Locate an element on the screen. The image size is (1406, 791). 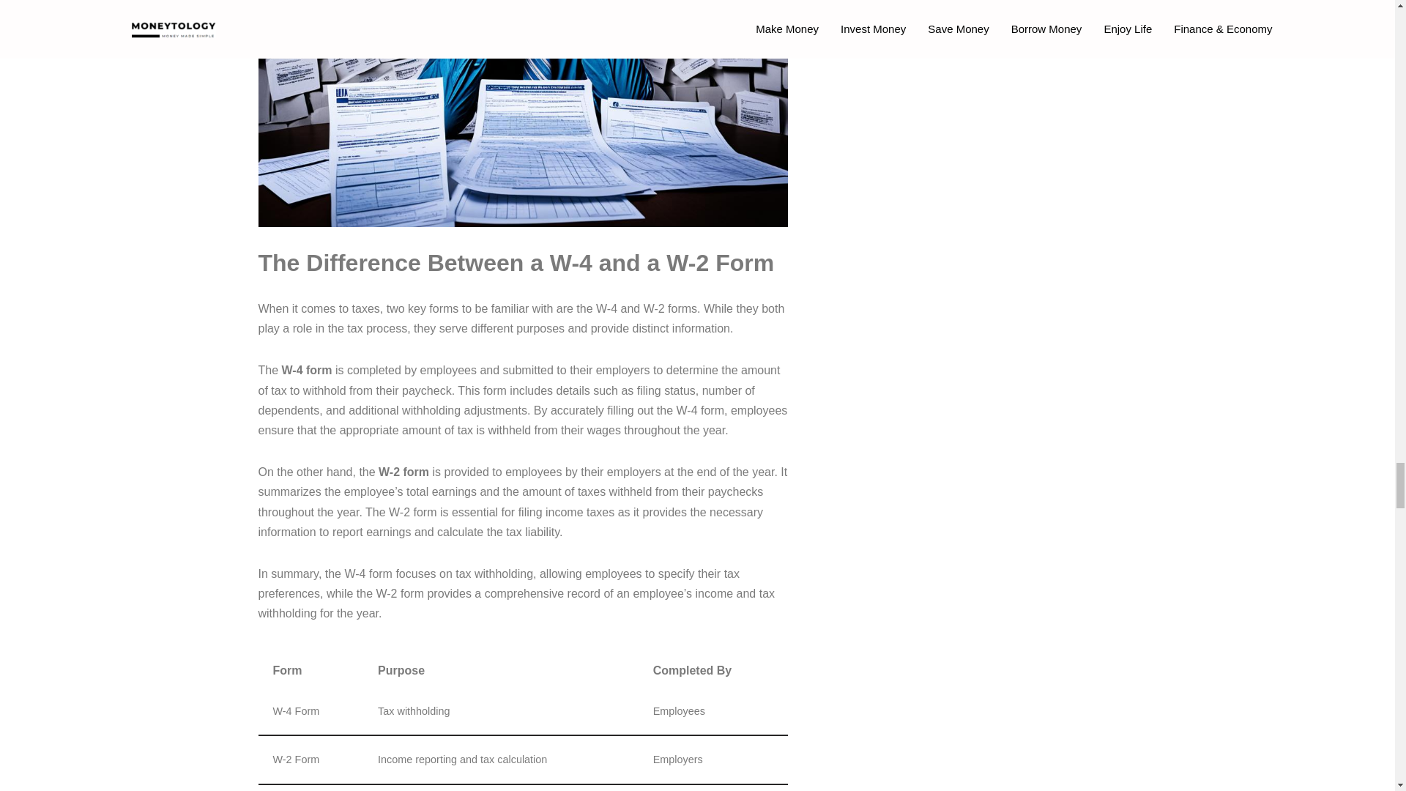
navigating w4 for beginners is located at coordinates (522, 113).